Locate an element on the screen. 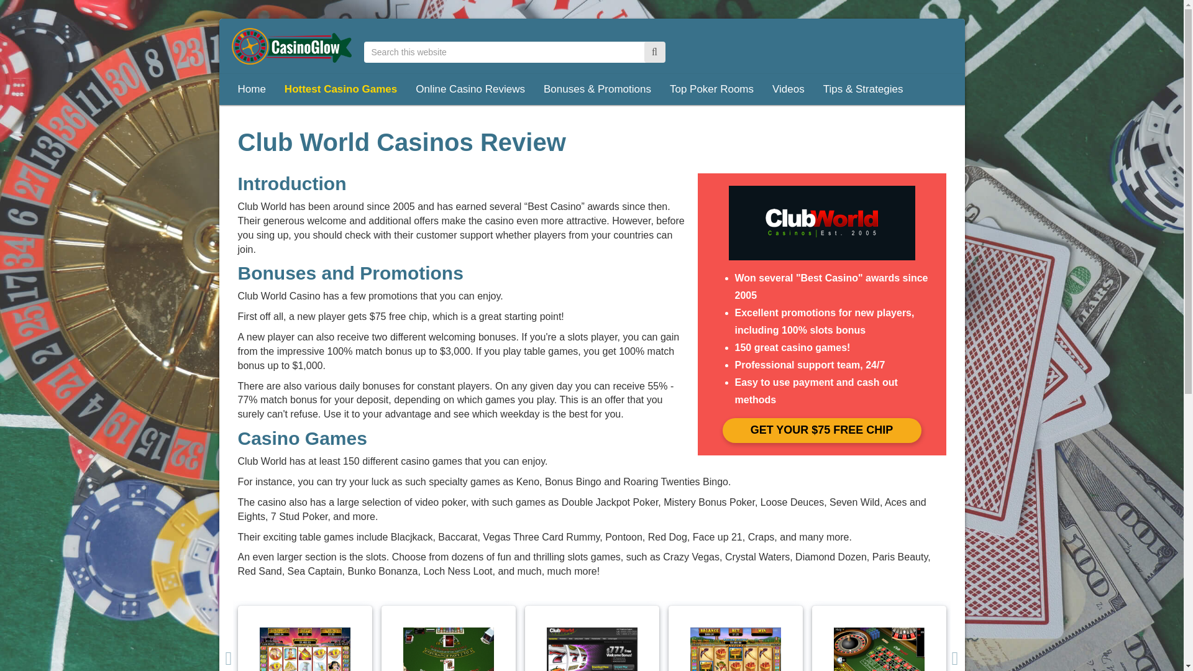  Online Casino Reviews is located at coordinates (470, 89).